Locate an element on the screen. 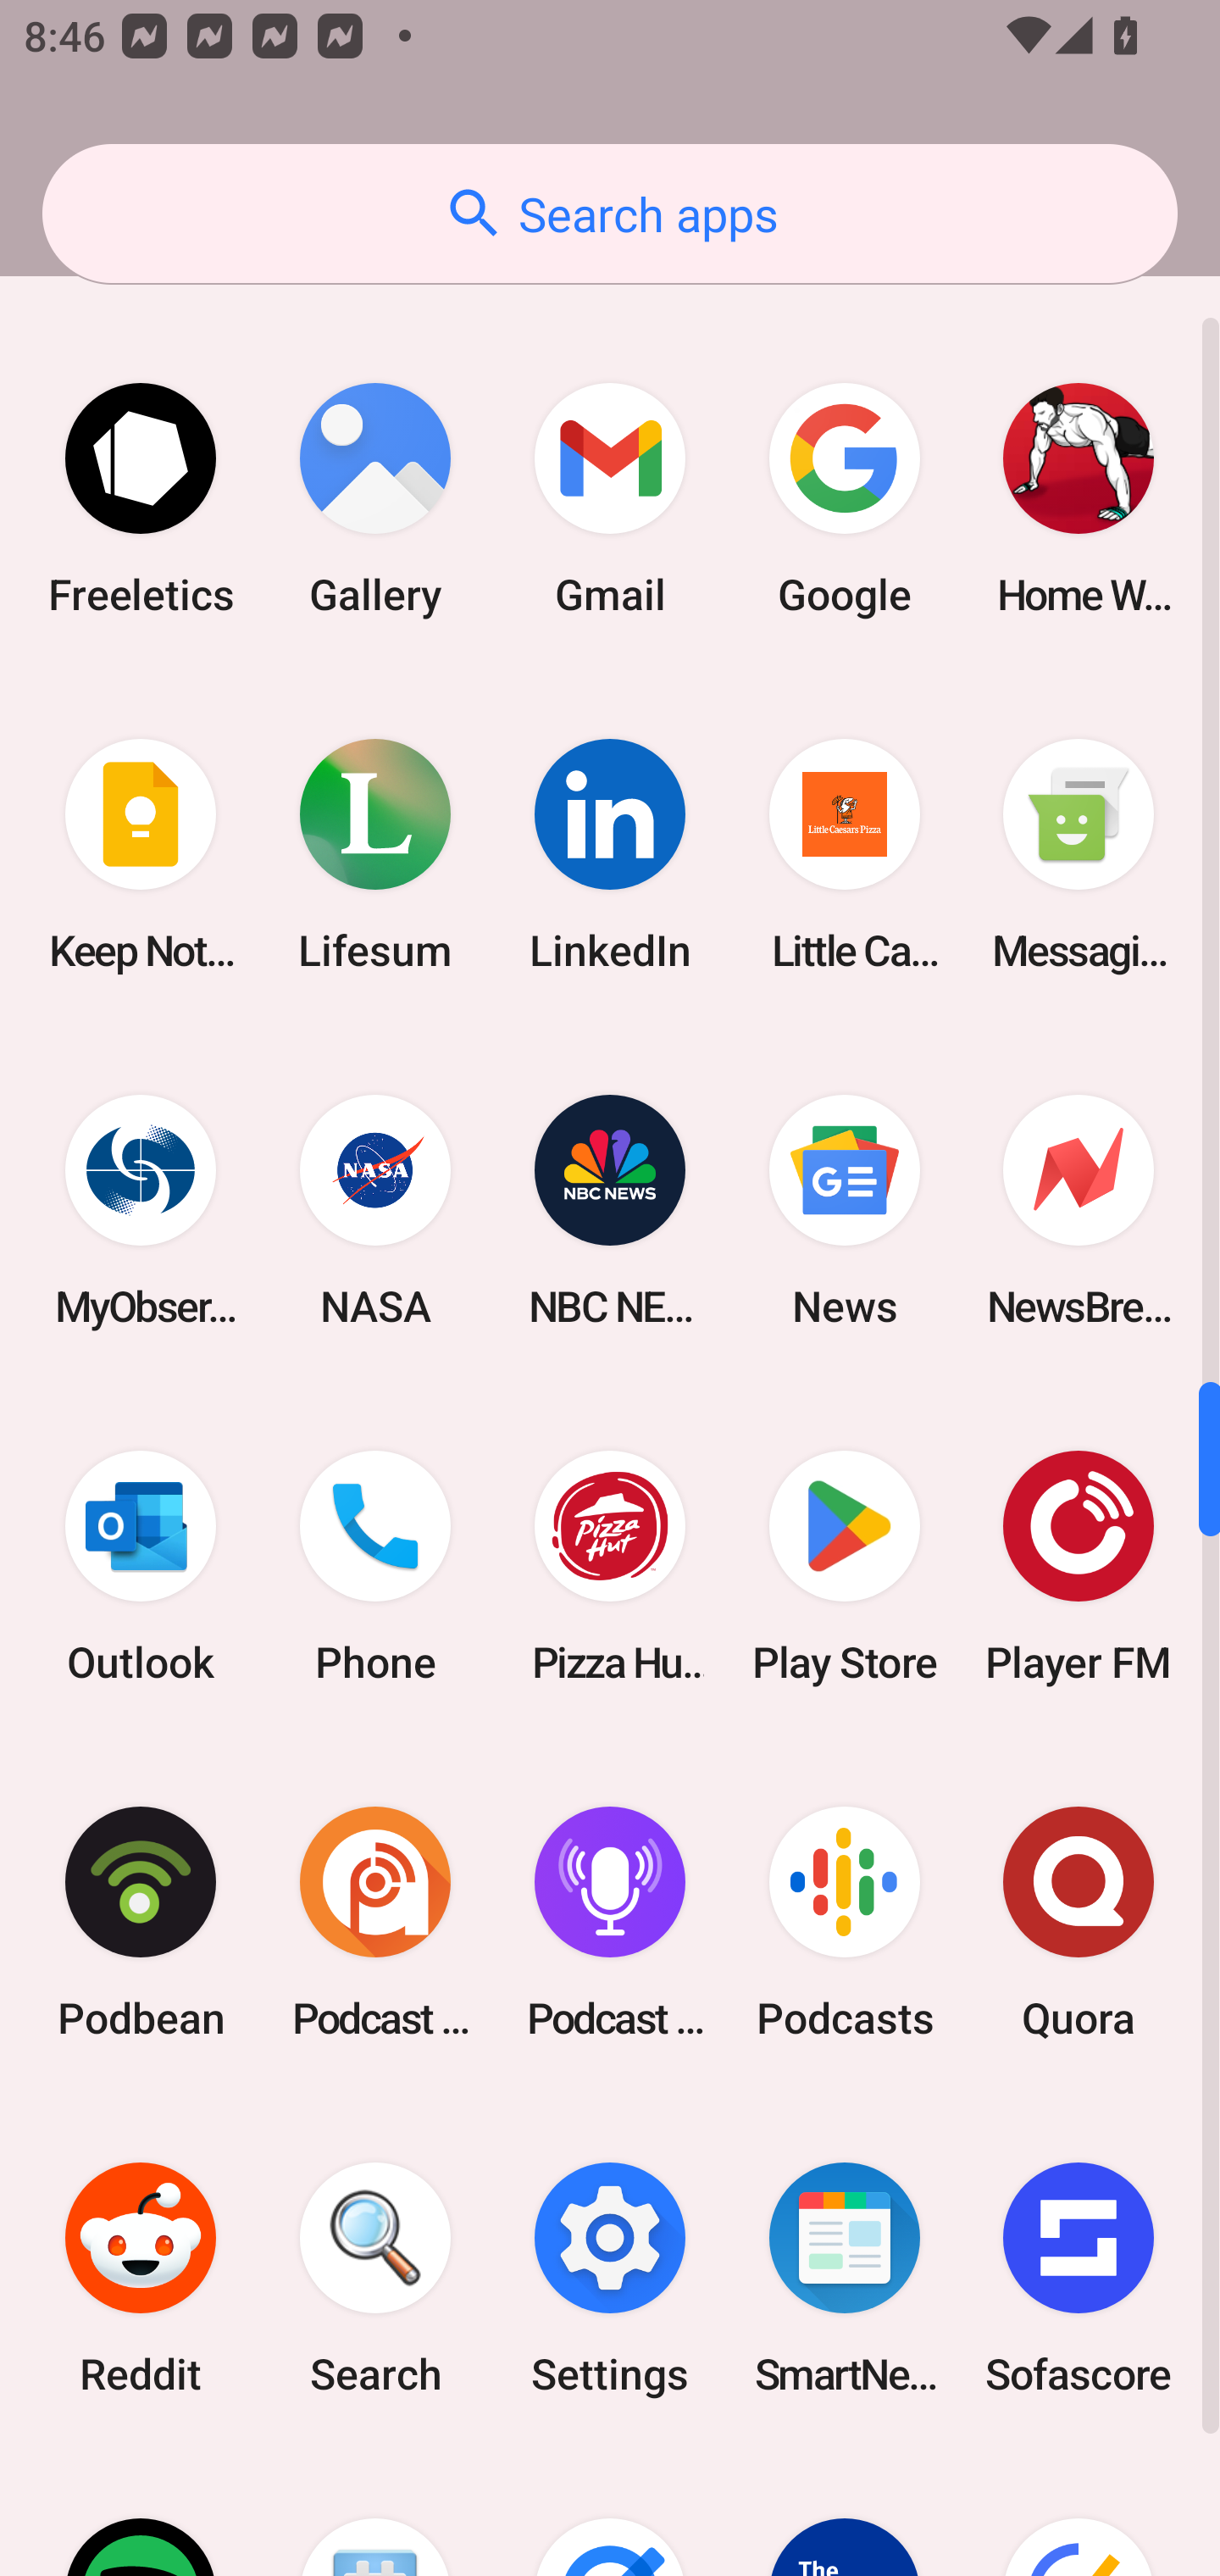 Image resolution: width=1220 pixels, height=2576 pixels. Freeletics is located at coordinates (141, 500).